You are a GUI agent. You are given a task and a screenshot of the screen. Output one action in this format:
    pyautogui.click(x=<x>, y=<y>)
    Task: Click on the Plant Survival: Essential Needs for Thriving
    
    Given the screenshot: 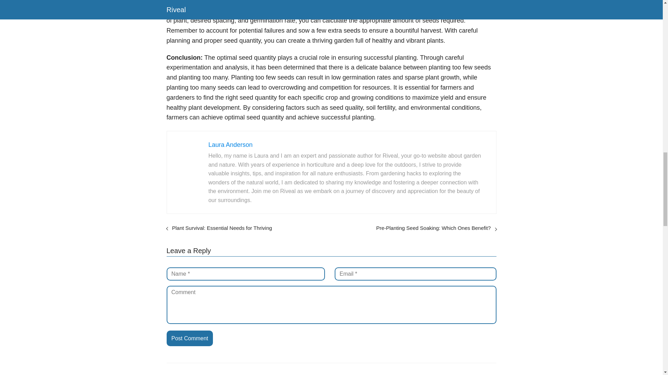 What is the action you would take?
    pyautogui.click(x=222, y=228)
    